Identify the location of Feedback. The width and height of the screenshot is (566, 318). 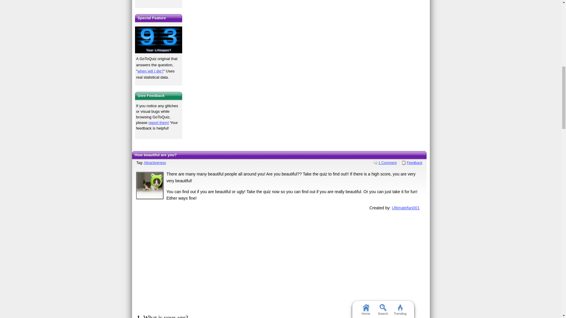
(412, 163).